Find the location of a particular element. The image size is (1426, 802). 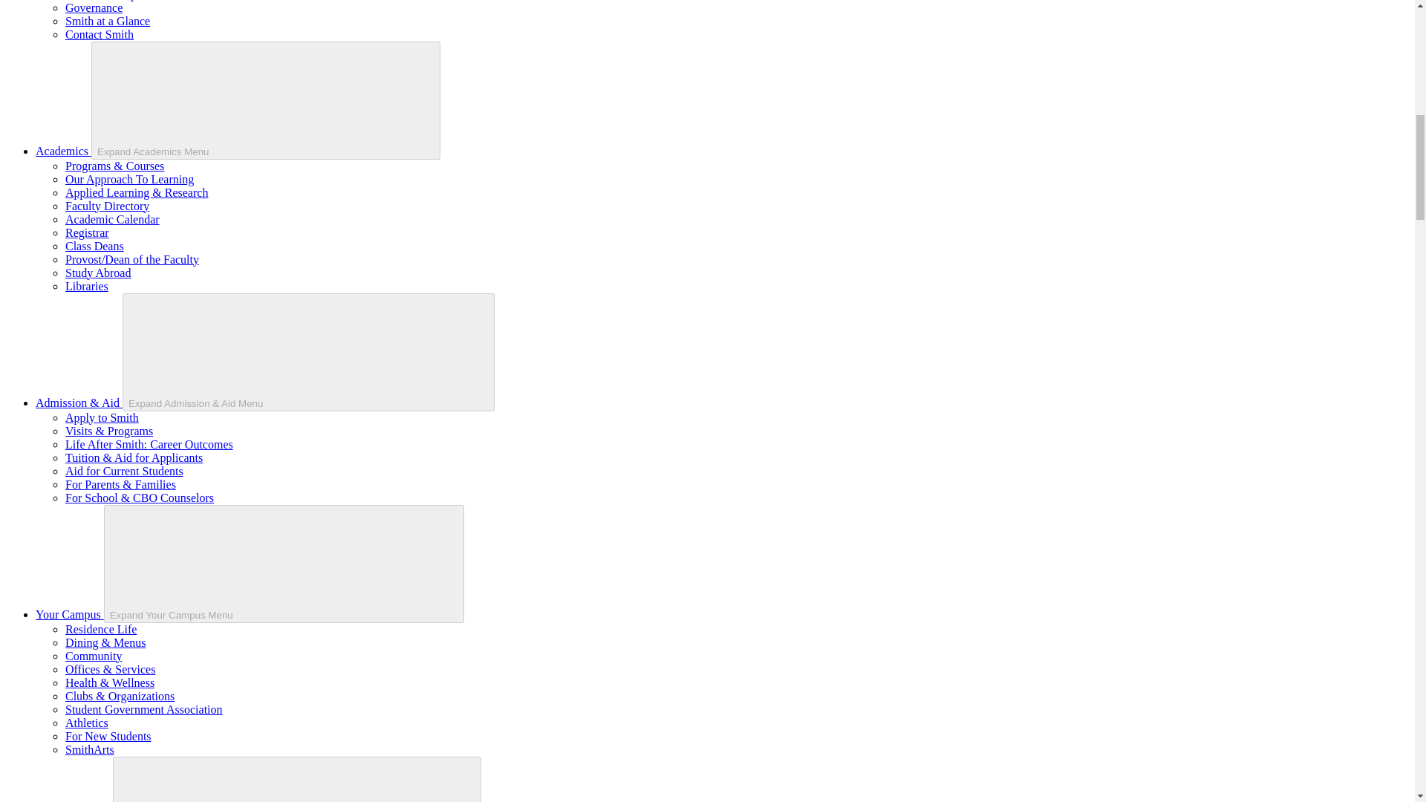

Governance is located at coordinates (94, 7).